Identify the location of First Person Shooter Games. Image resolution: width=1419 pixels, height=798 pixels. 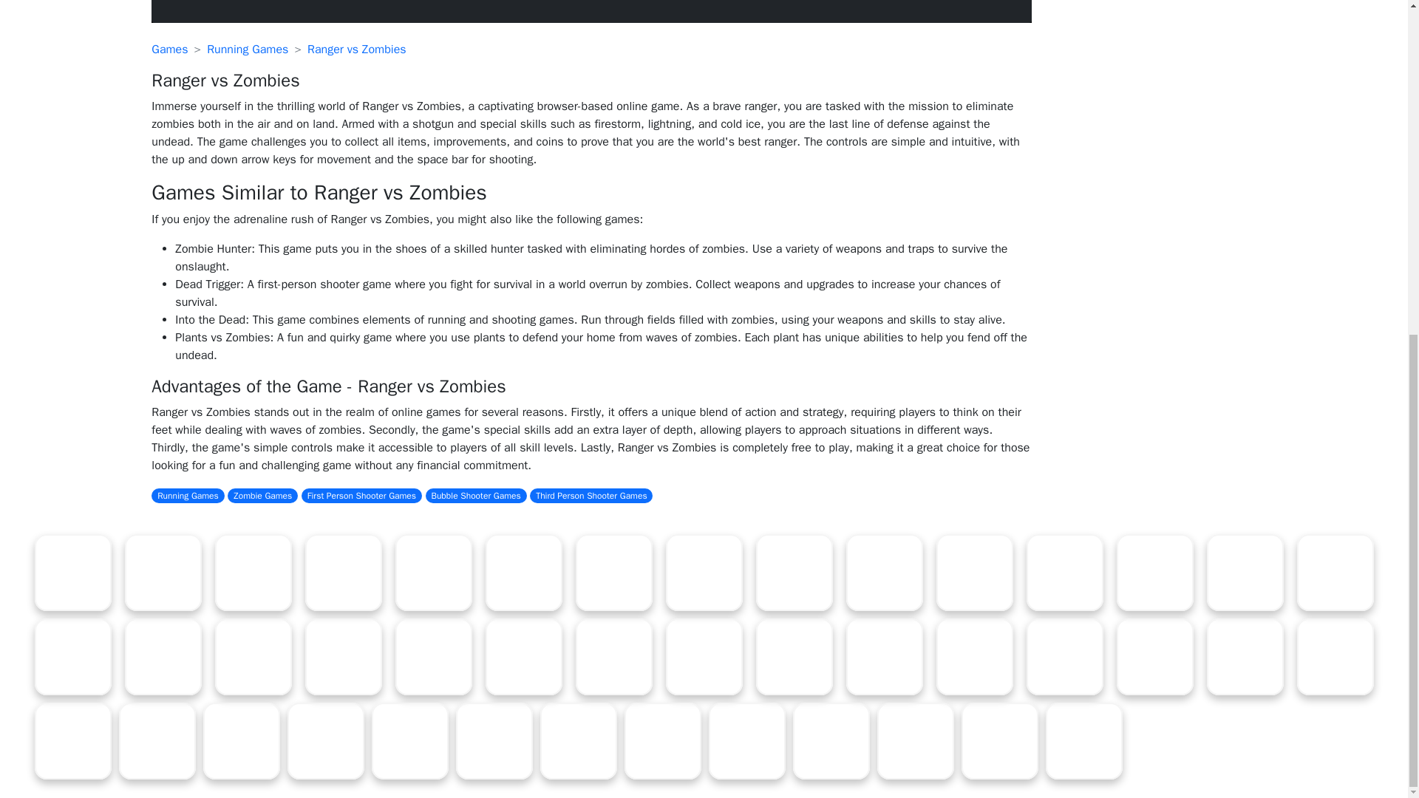
(361, 495).